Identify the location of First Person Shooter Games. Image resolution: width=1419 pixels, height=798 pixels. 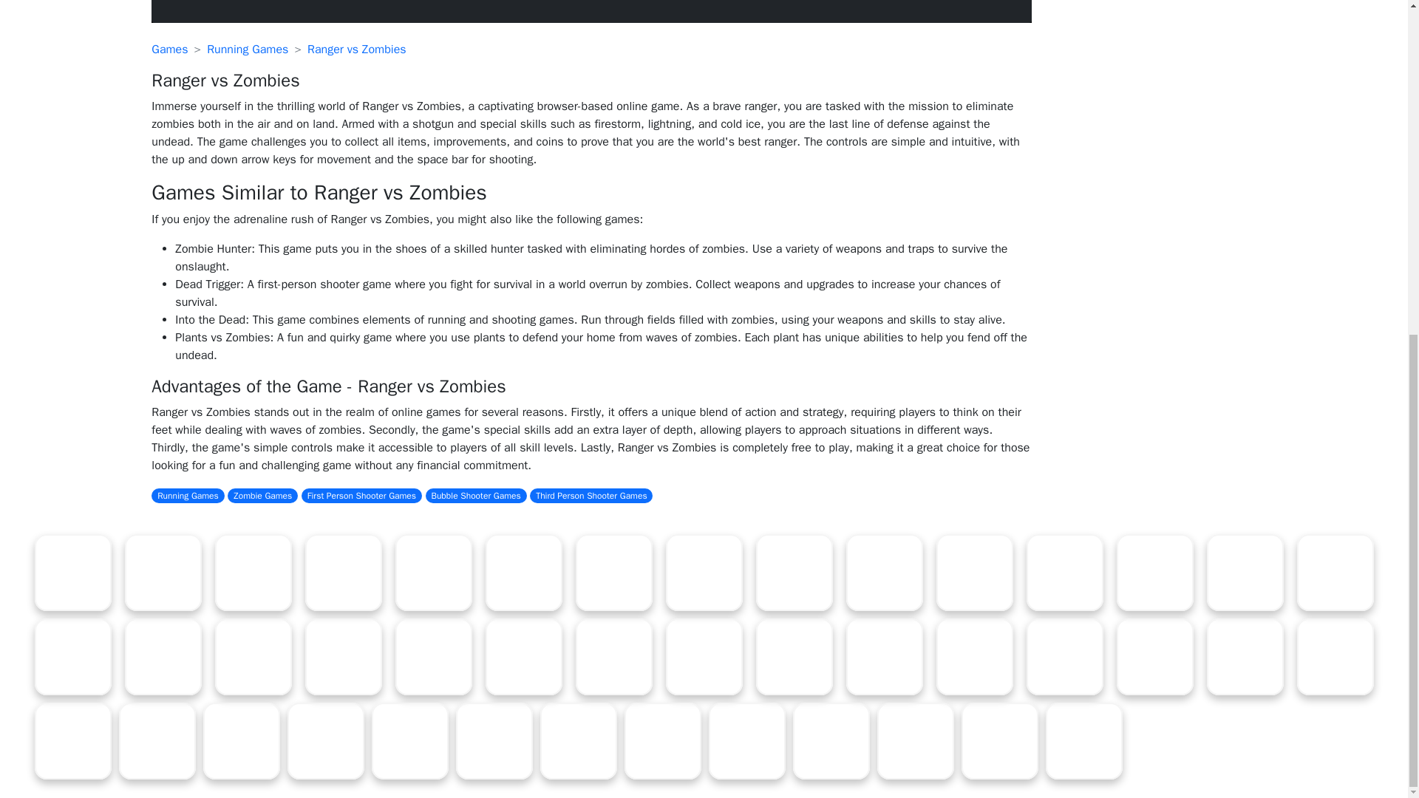
(361, 495).